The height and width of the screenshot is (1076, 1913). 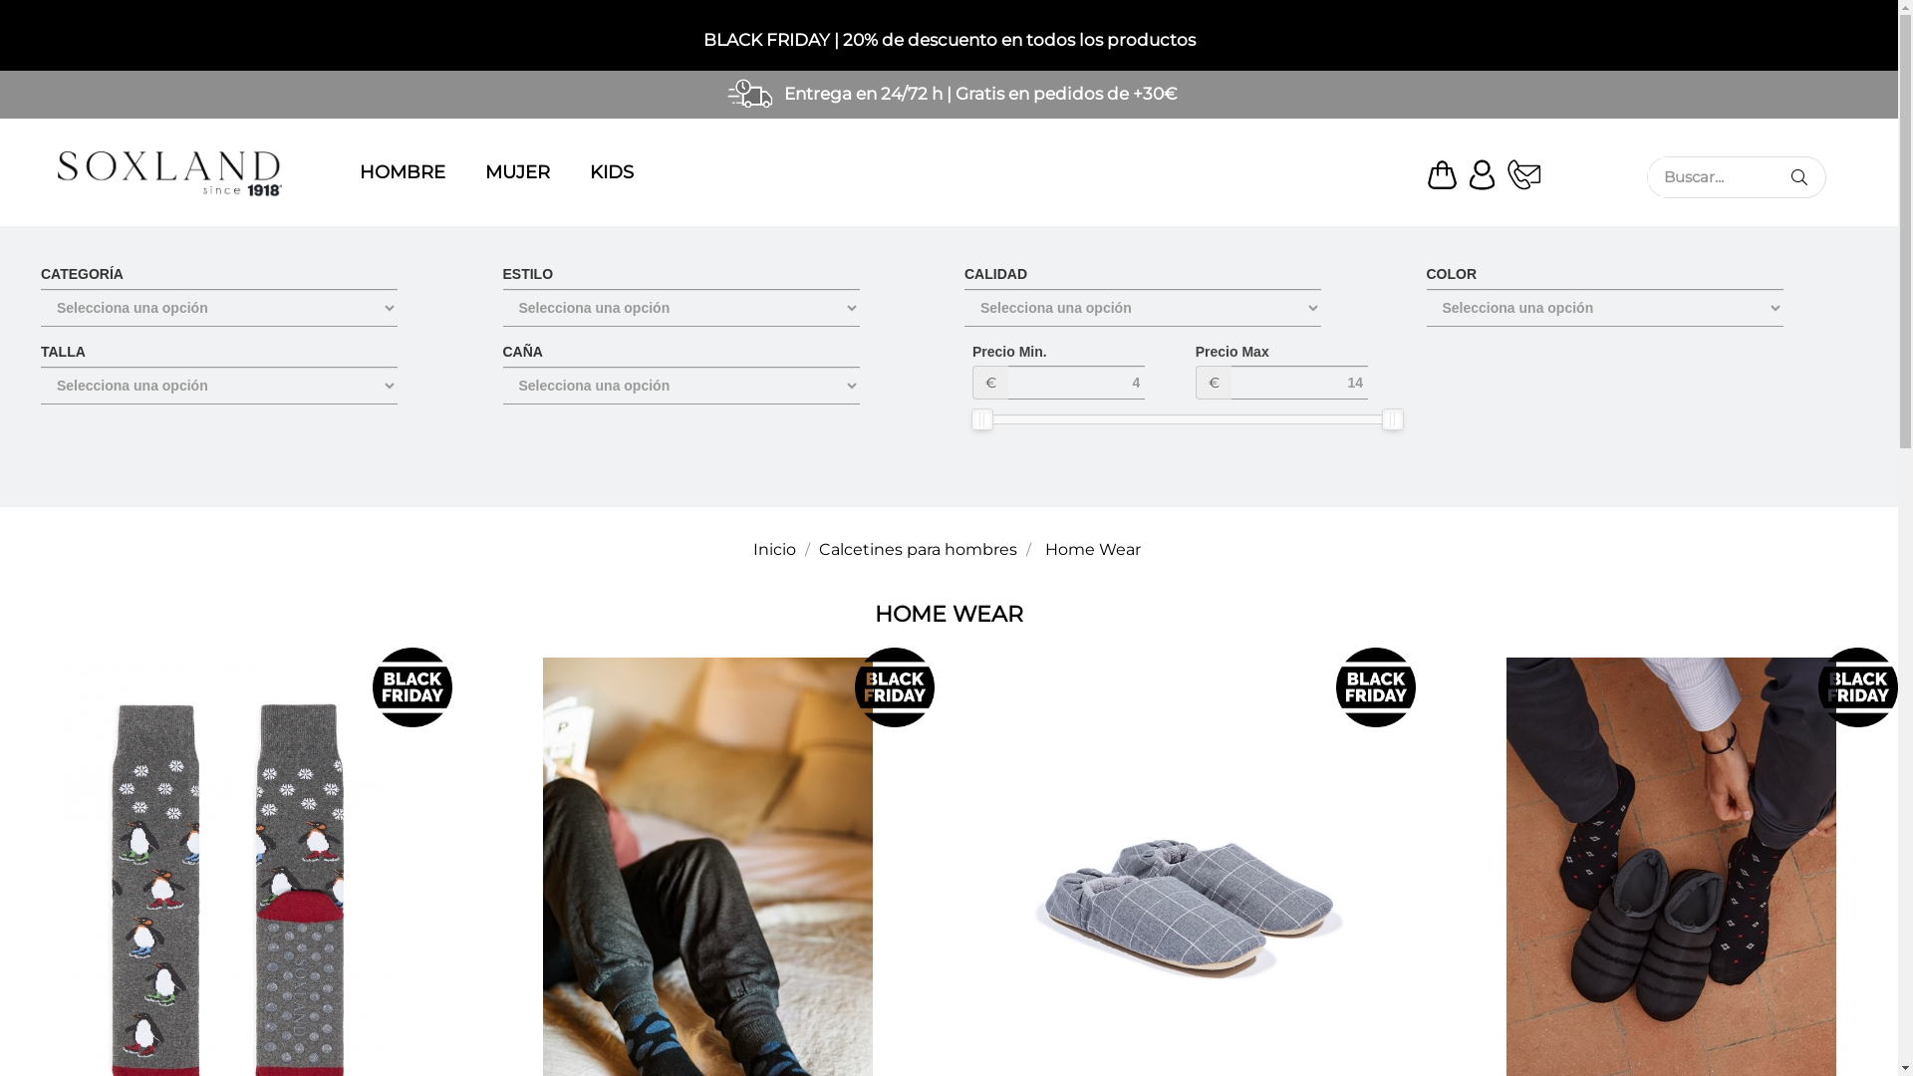 I want to click on KIDS, so click(x=620, y=175).